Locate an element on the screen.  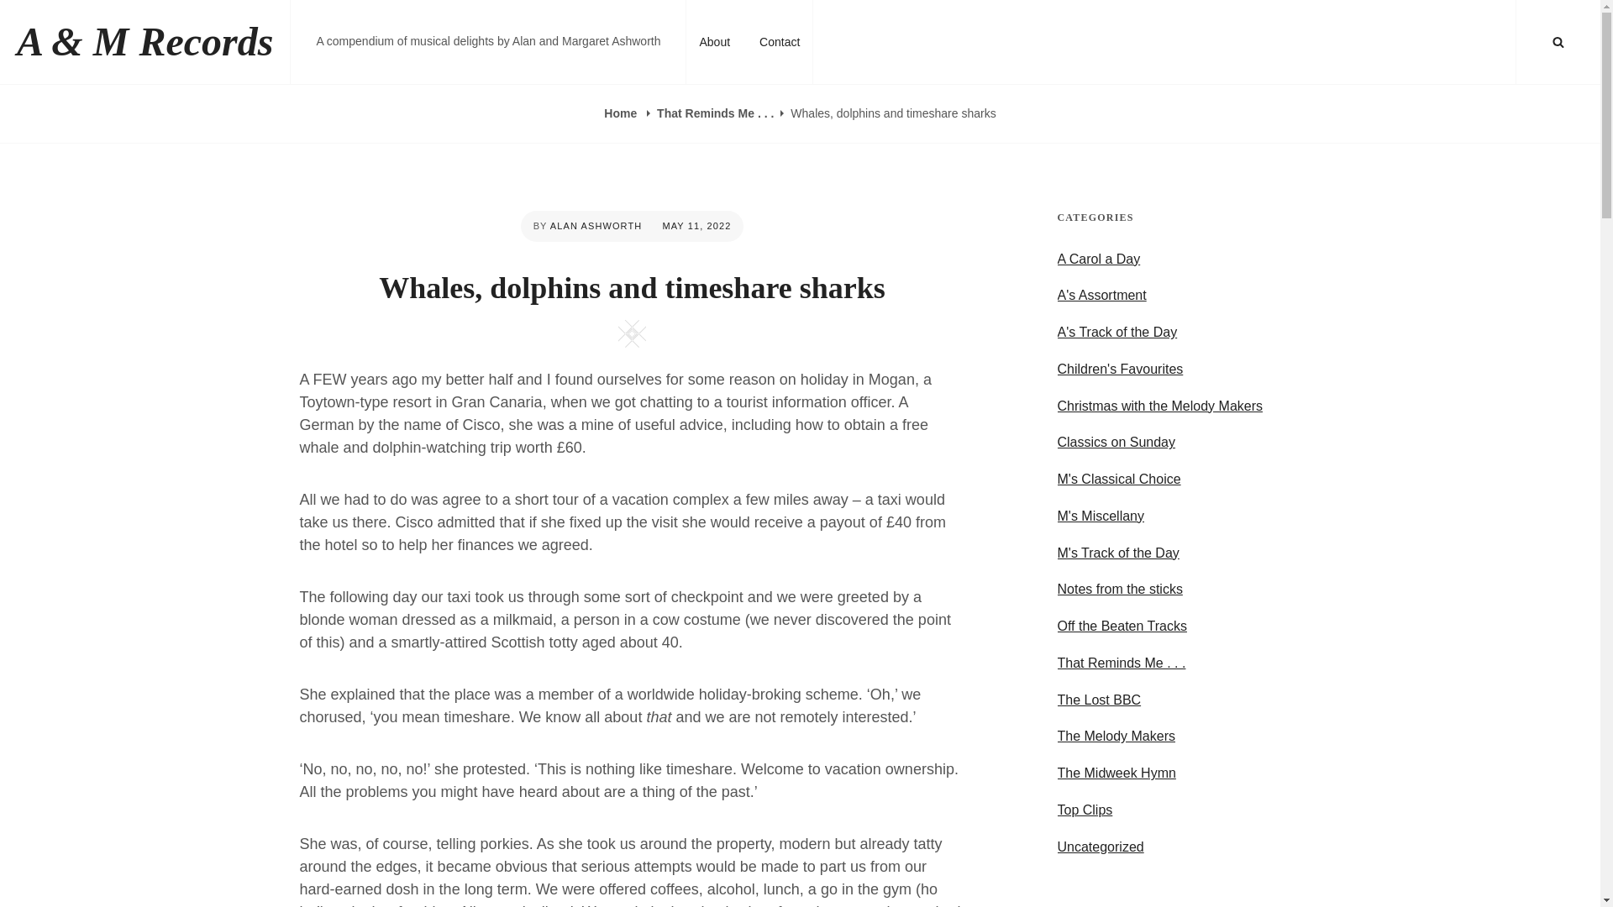
Uncategorized is located at coordinates (1100, 847).